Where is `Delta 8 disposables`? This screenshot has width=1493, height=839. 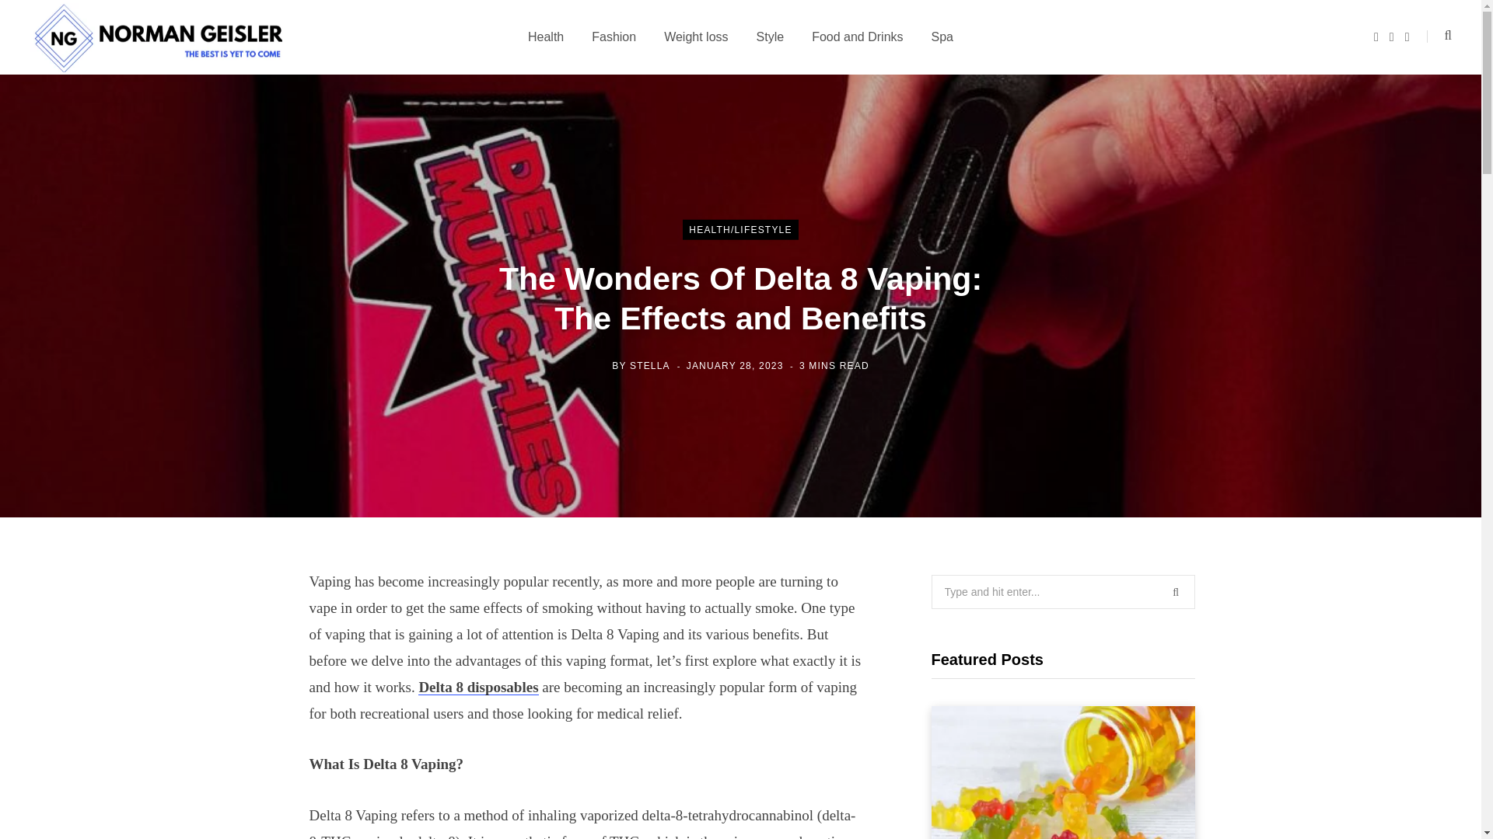 Delta 8 disposables is located at coordinates (477, 687).